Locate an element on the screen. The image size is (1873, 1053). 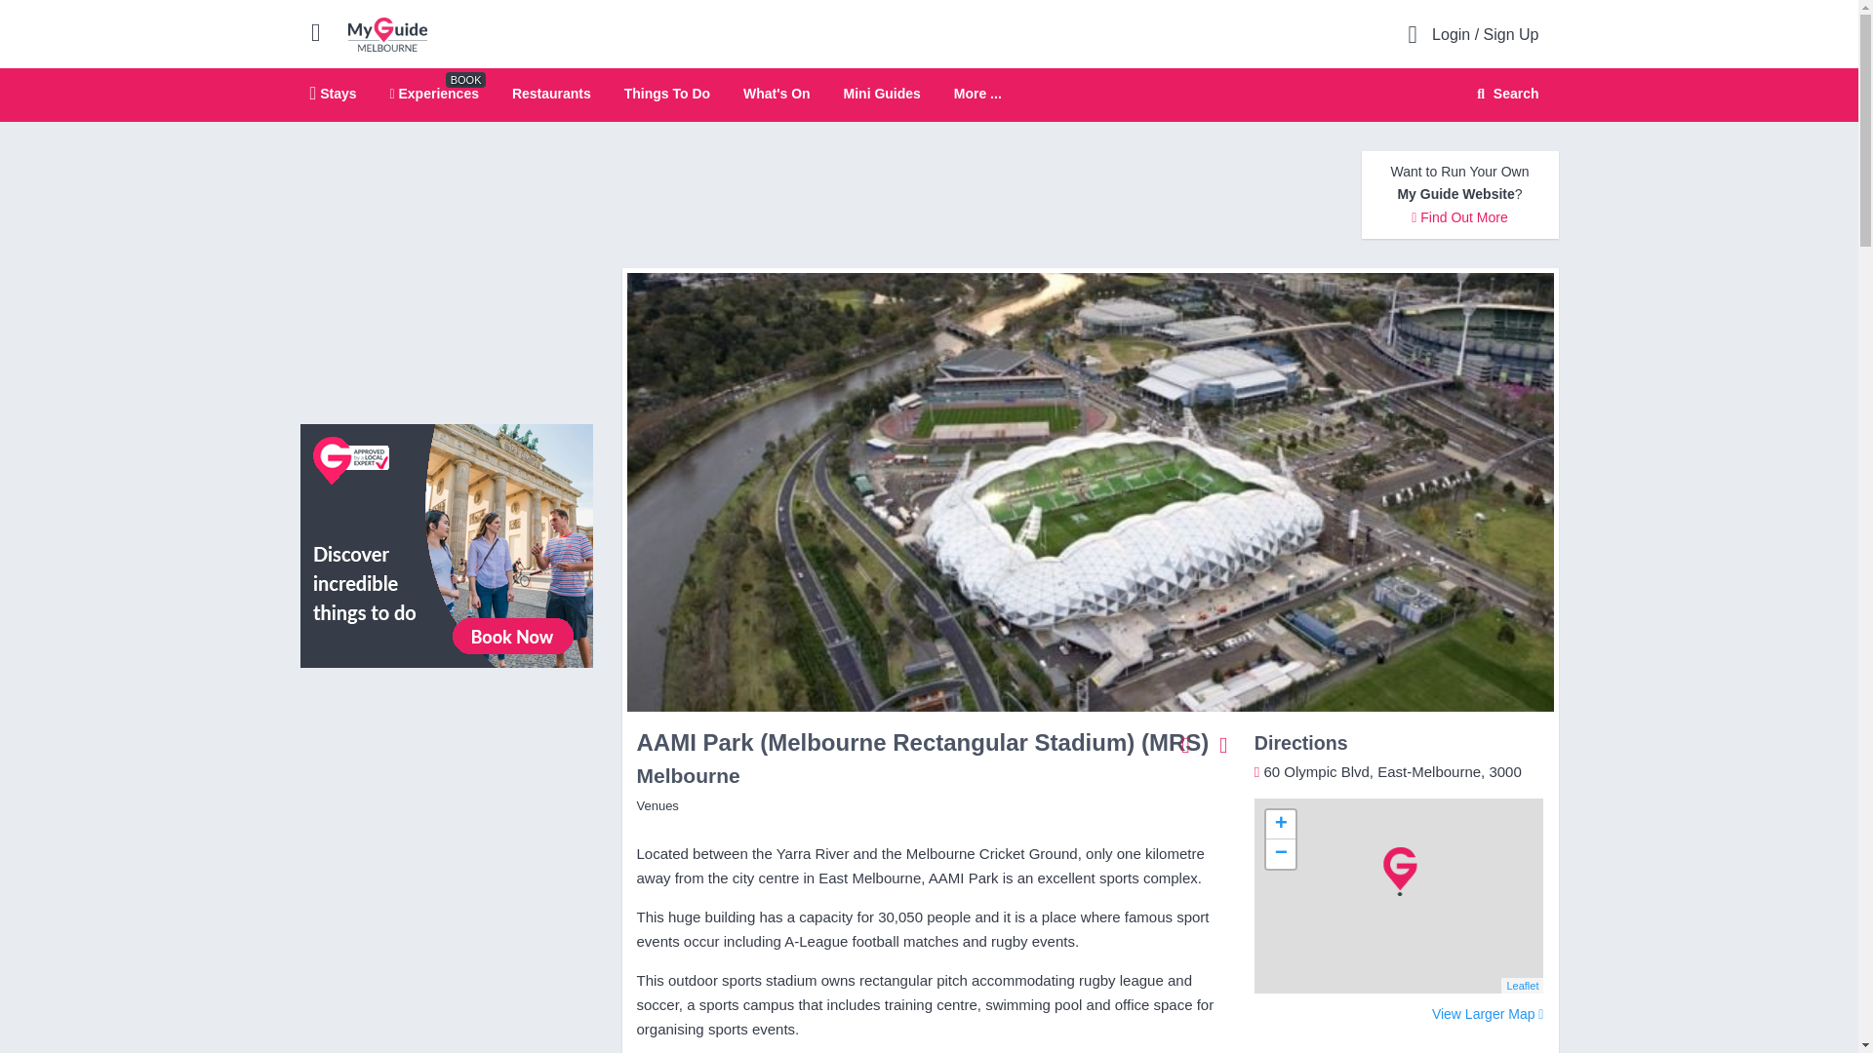
Search is located at coordinates (1504, 94).